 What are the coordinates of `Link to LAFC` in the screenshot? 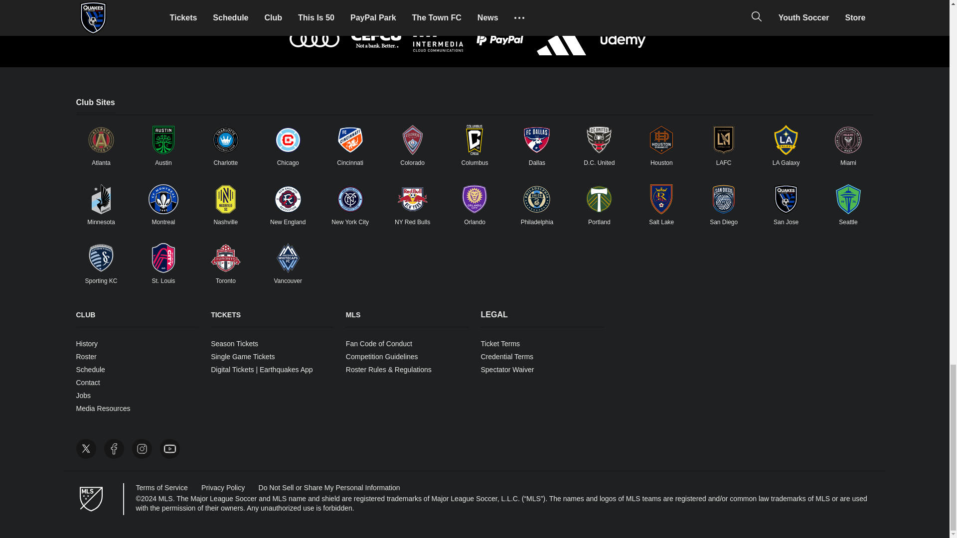 It's located at (724, 139).